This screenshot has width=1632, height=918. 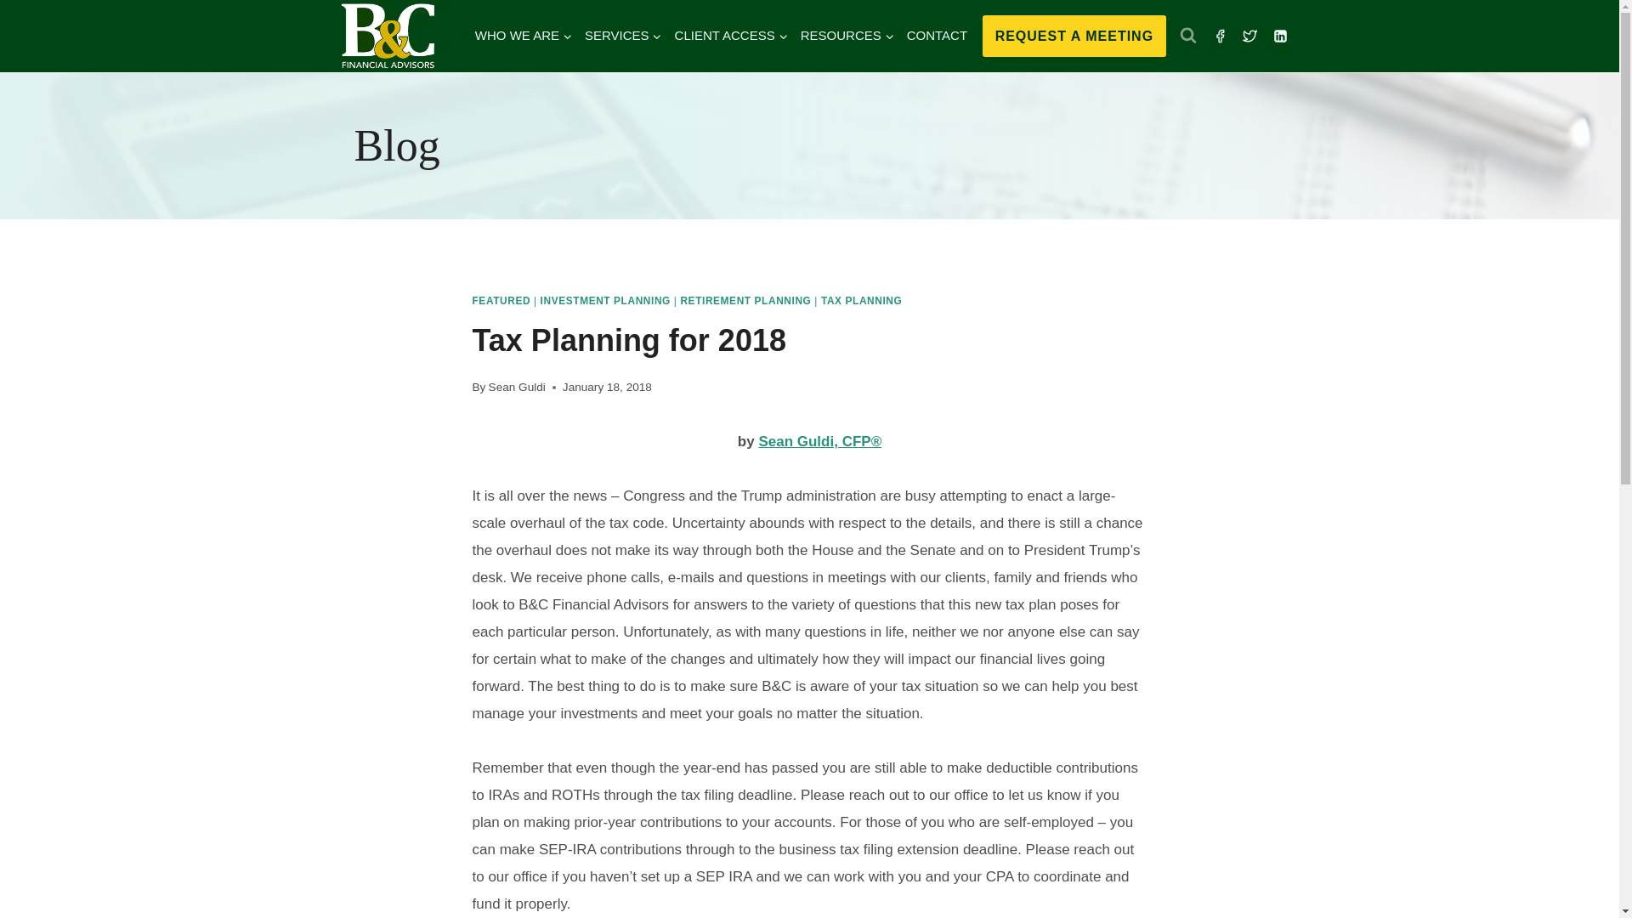 I want to click on TAX PLANNING, so click(x=861, y=300).